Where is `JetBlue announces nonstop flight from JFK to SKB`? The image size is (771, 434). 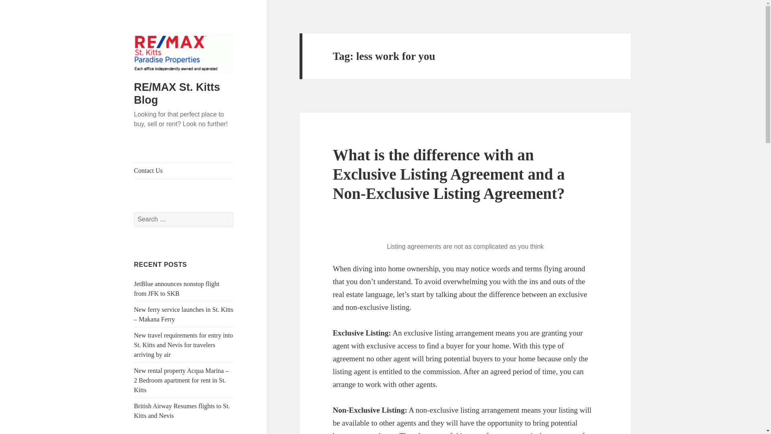 JetBlue announces nonstop flight from JFK to SKB is located at coordinates (177, 289).